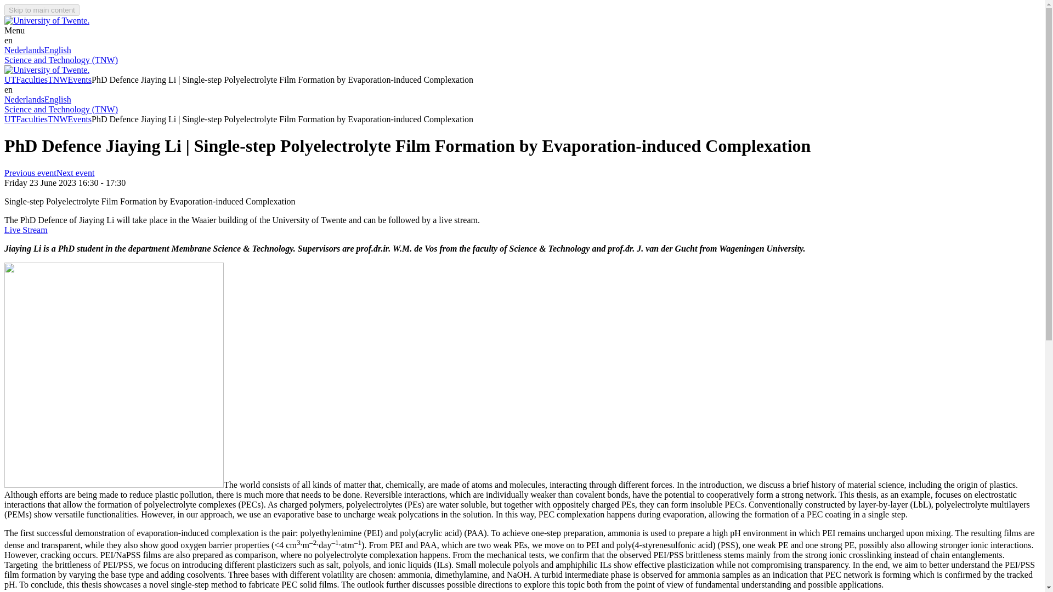 The image size is (1053, 592). What do you see at coordinates (31, 80) in the screenshot?
I see `Faculties` at bounding box center [31, 80].